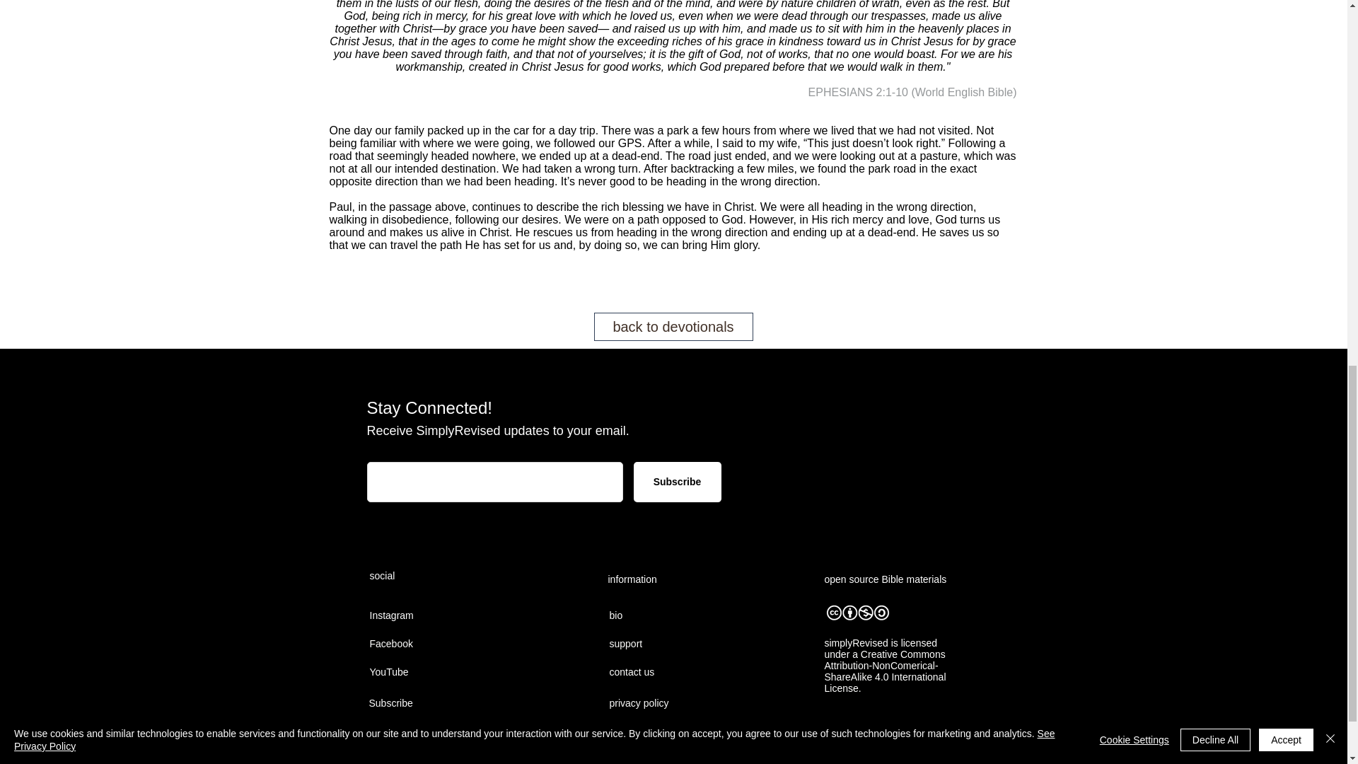 The height and width of the screenshot is (764, 1358). Describe the element at coordinates (419, 672) in the screenshot. I see `YouTube` at that location.